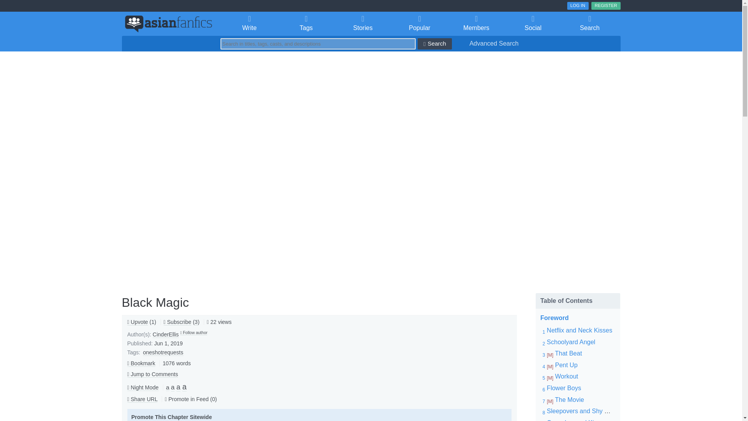 The width and height of the screenshot is (748, 421). I want to click on Search, so click(590, 23).